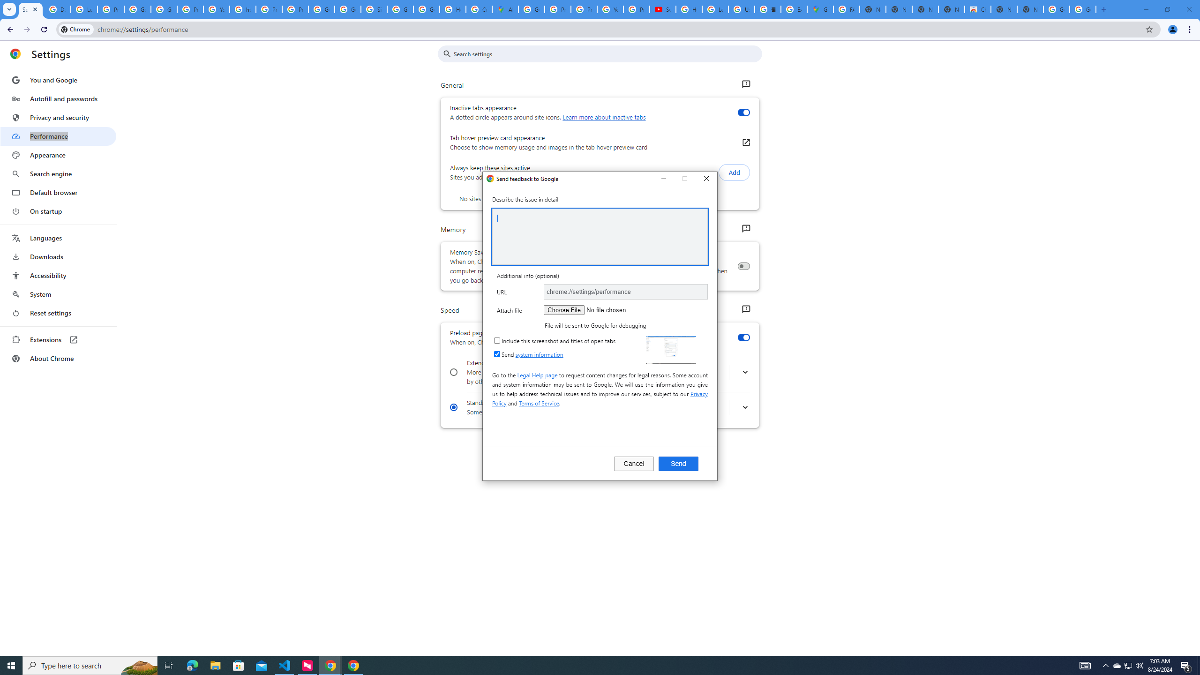 The image size is (1200, 675). I want to click on  More info about turning on standard preloading, so click(745, 408).